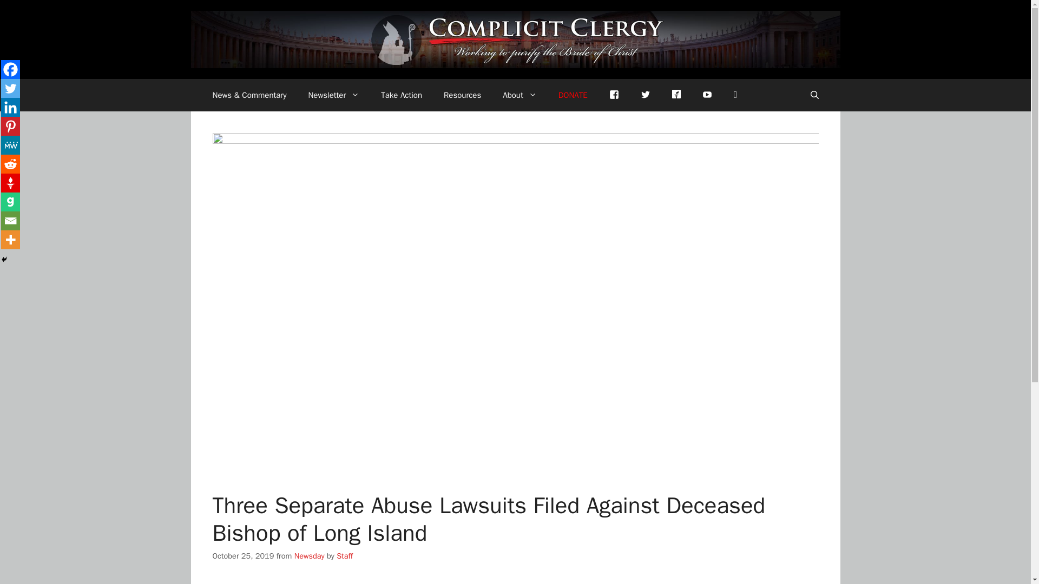  What do you see at coordinates (10, 88) in the screenshot?
I see `Twitter` at bounding box center [10, 88].